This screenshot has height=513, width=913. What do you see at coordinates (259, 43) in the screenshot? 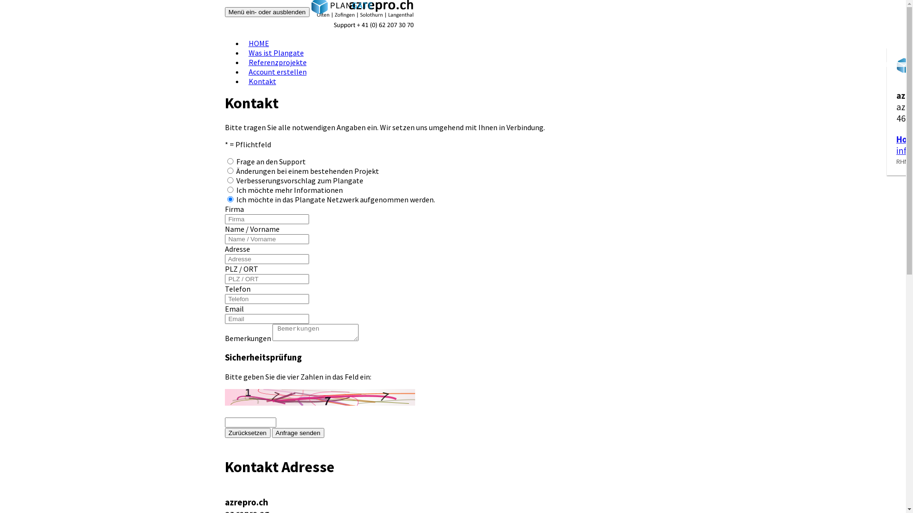
I see `HOME` at bounding box center [259, 43].